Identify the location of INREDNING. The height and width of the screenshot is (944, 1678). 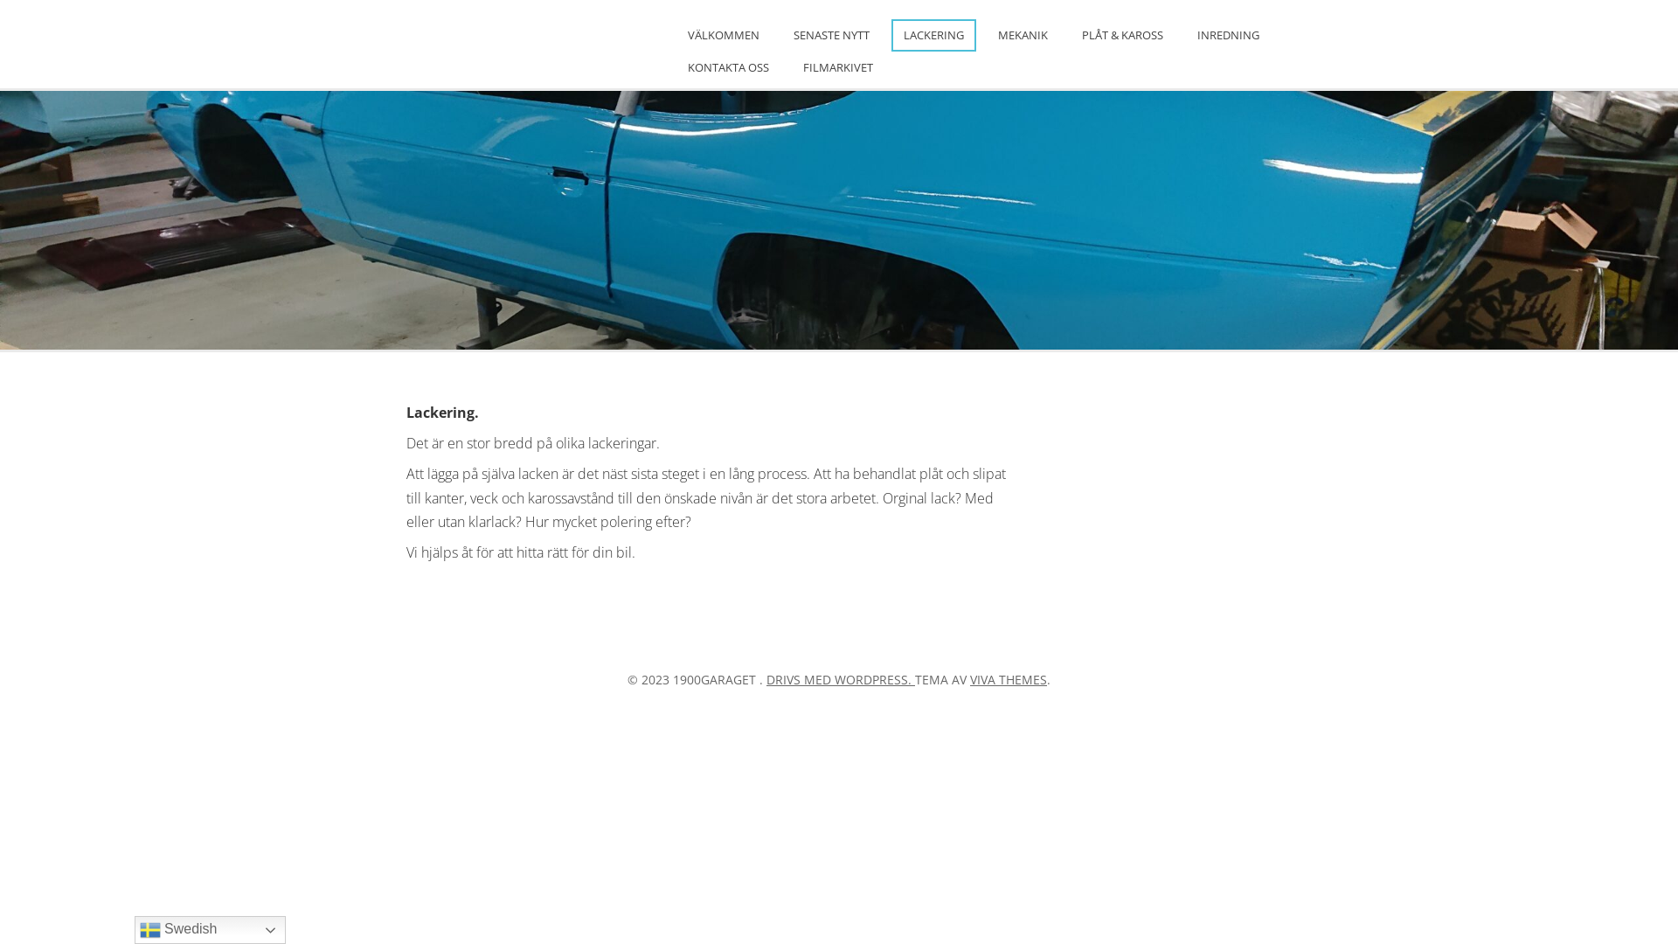
(1229, 35).